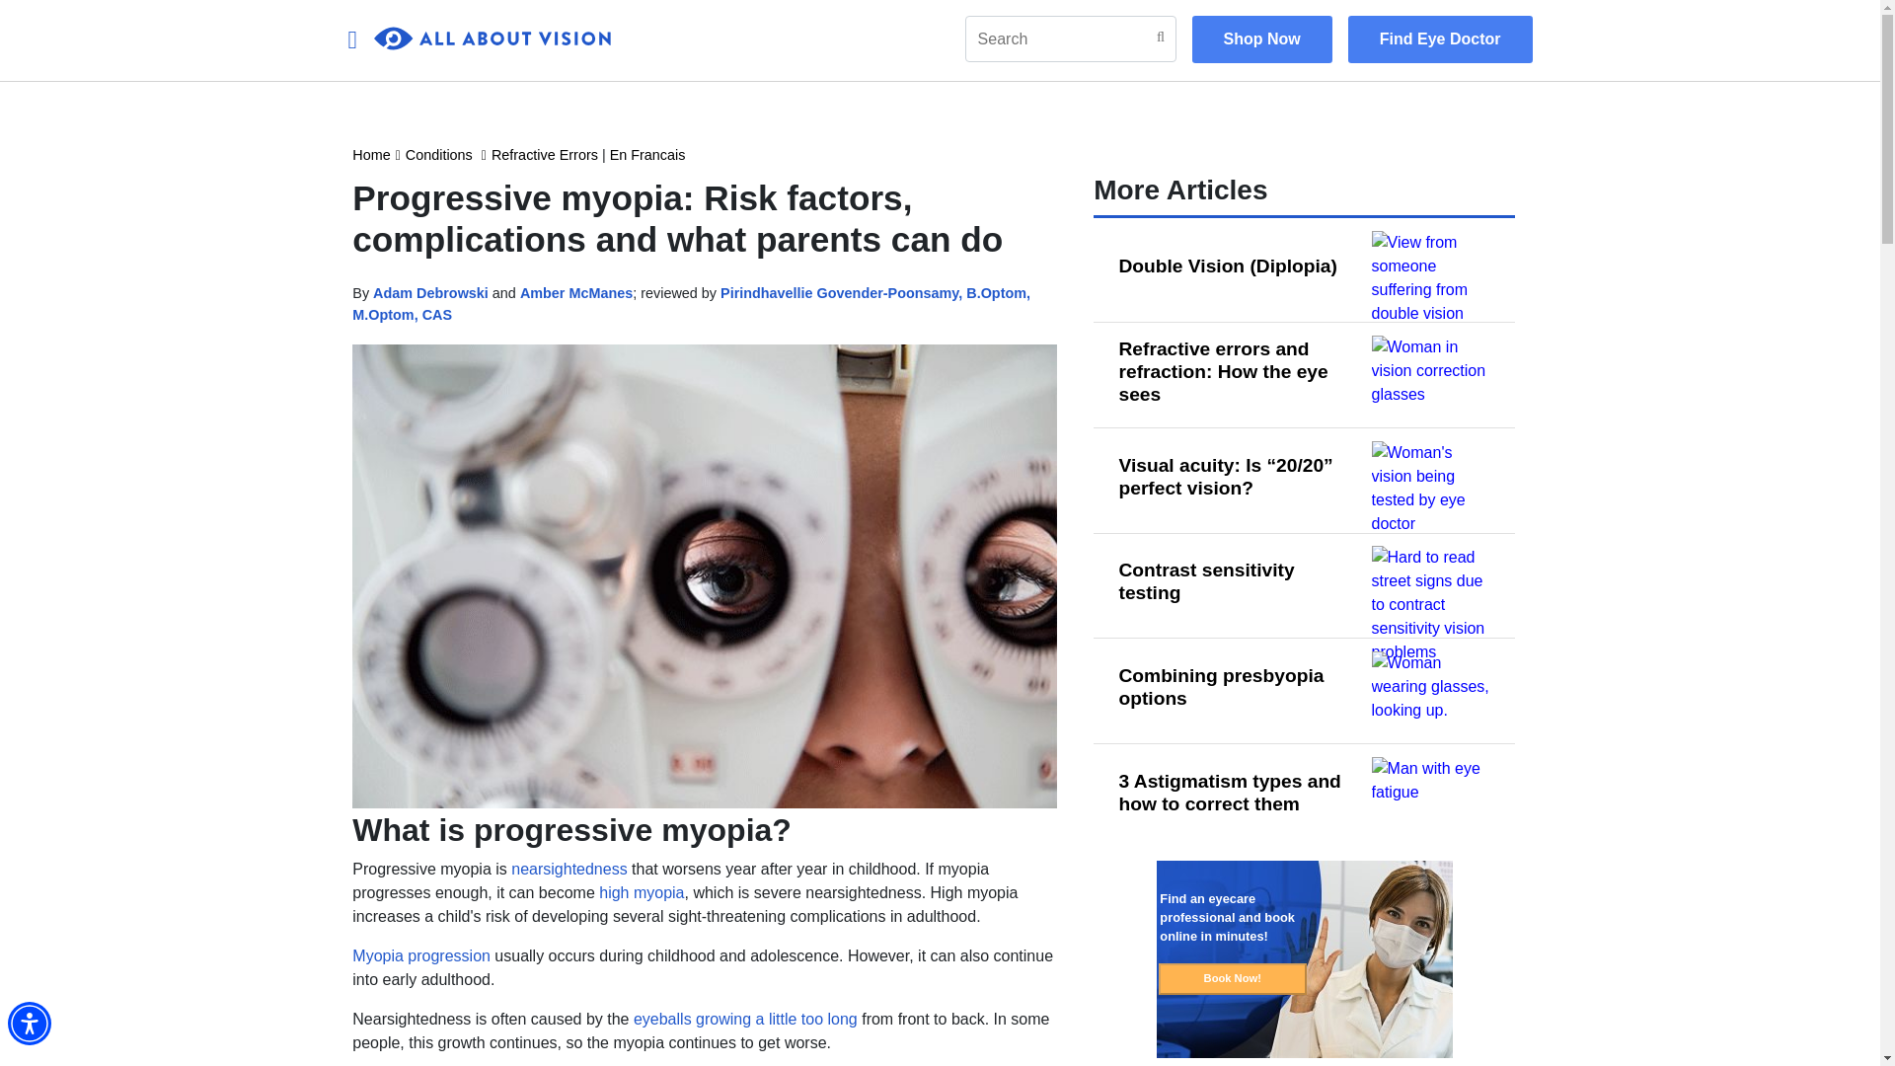 The width and height of the screenshot is (1895, 1066). What do you see at coordinates (421, 955) in the screenshot?
I see `Myopia progression` at bounding box center [421, 955].